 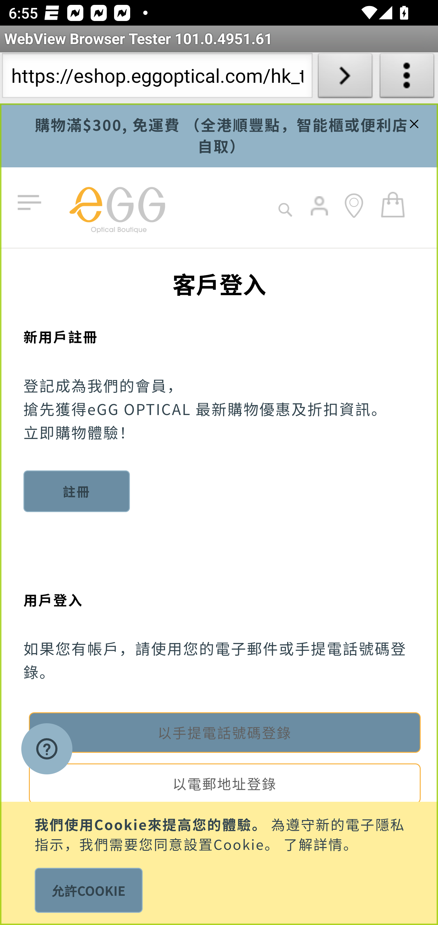 I want to click on 註冊, so click(x=77, y=491).